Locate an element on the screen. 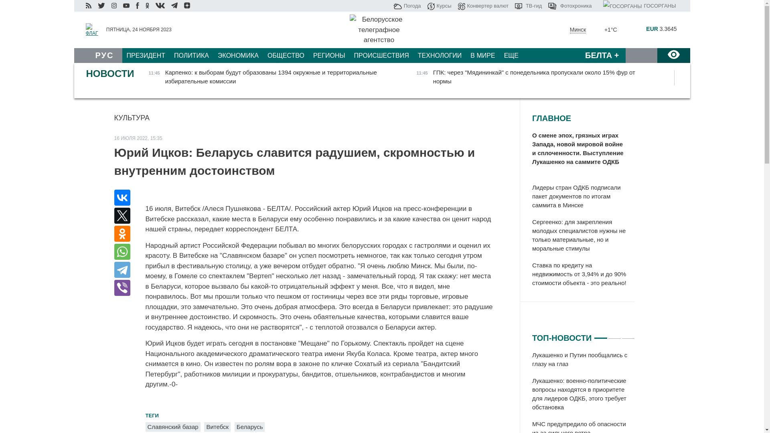  odnoklassniki is located at coordinates (147, 6).